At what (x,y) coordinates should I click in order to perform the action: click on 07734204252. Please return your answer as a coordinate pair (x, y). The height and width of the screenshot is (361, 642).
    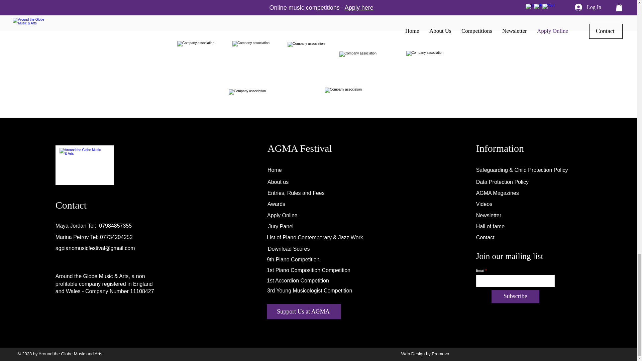
    Looking at the image, I should click on (116, 237).